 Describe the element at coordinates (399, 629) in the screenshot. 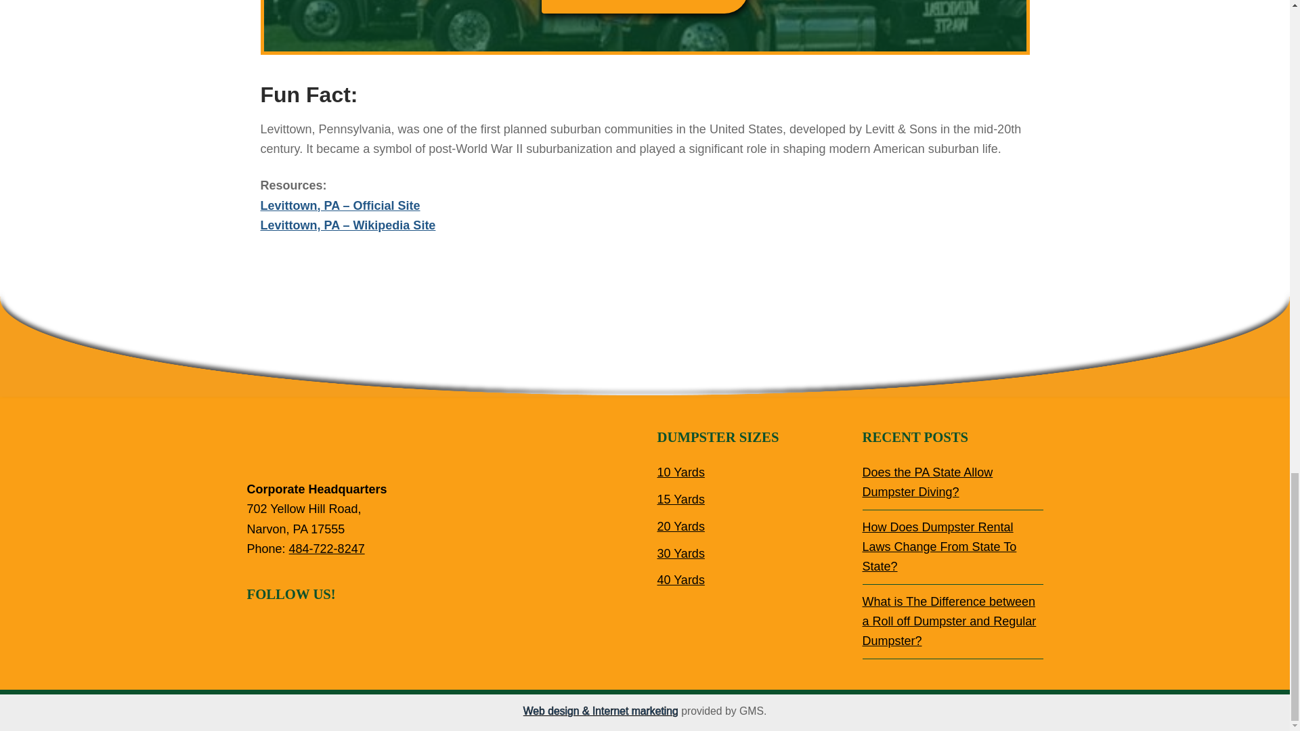

I see `Follow Us on YouTube` at that location.